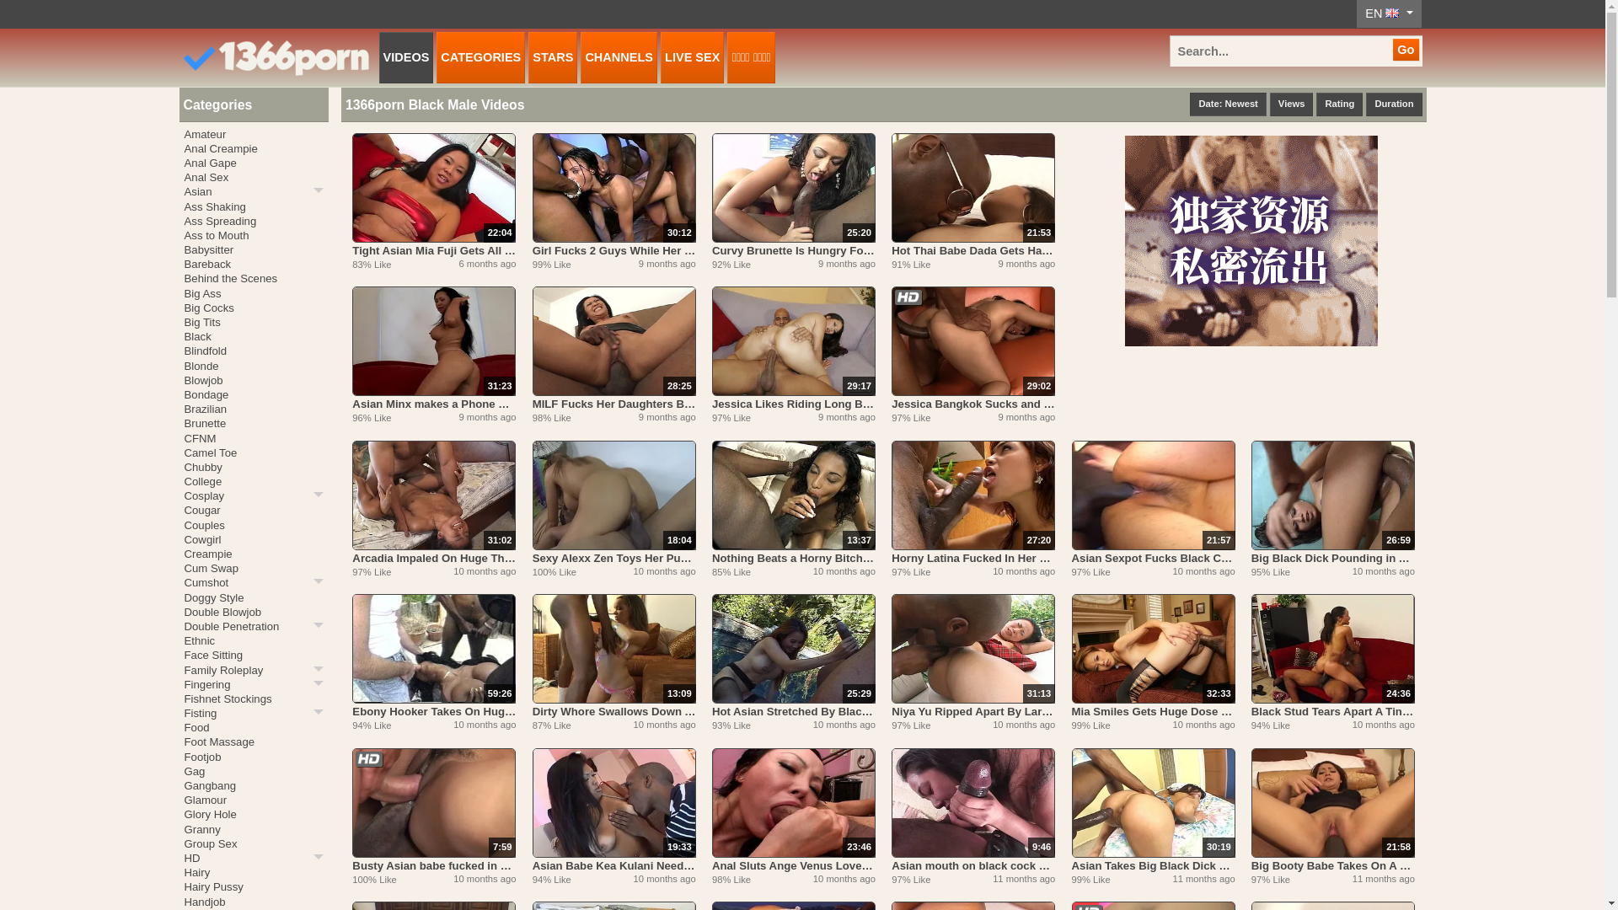 This screenshot has width=1618, height=910. Describe the element at coordinates (254, 902) in the screenshot. I see `Handjob` at that location.